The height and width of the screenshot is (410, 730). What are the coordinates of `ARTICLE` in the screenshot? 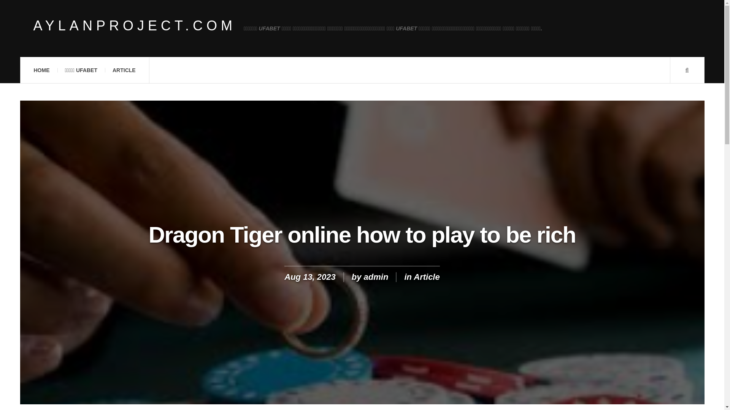 It's located at (124, 70).